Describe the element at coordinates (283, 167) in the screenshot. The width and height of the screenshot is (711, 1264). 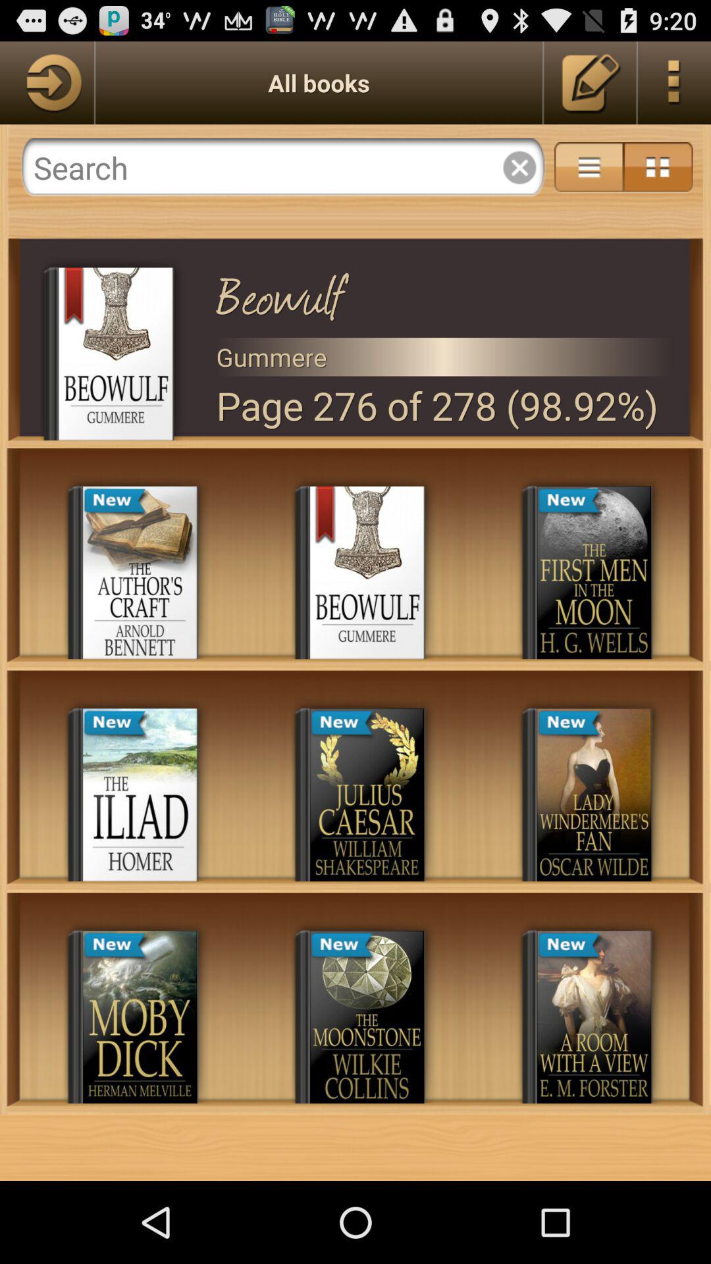
I see `search bar` at that location.